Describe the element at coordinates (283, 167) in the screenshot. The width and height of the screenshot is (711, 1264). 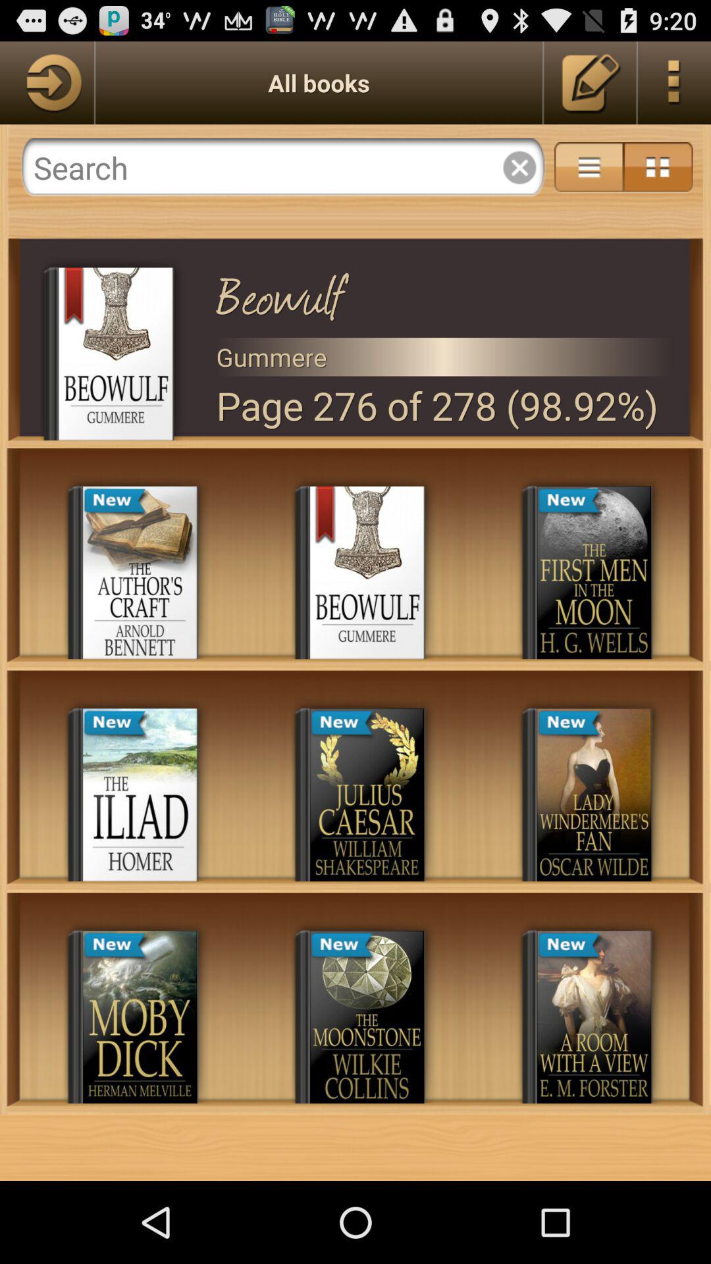
I see `search bar` at that location.